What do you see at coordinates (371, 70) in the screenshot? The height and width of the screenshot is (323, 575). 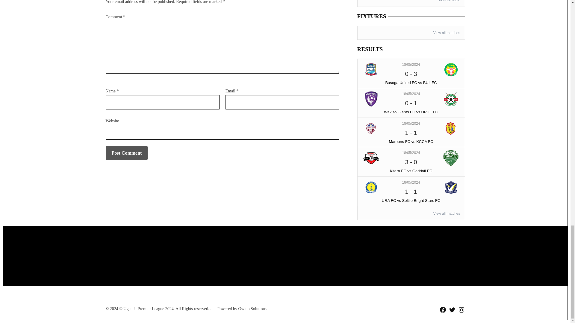 I see `Busoga United FC` at bounding box center [371, 70].